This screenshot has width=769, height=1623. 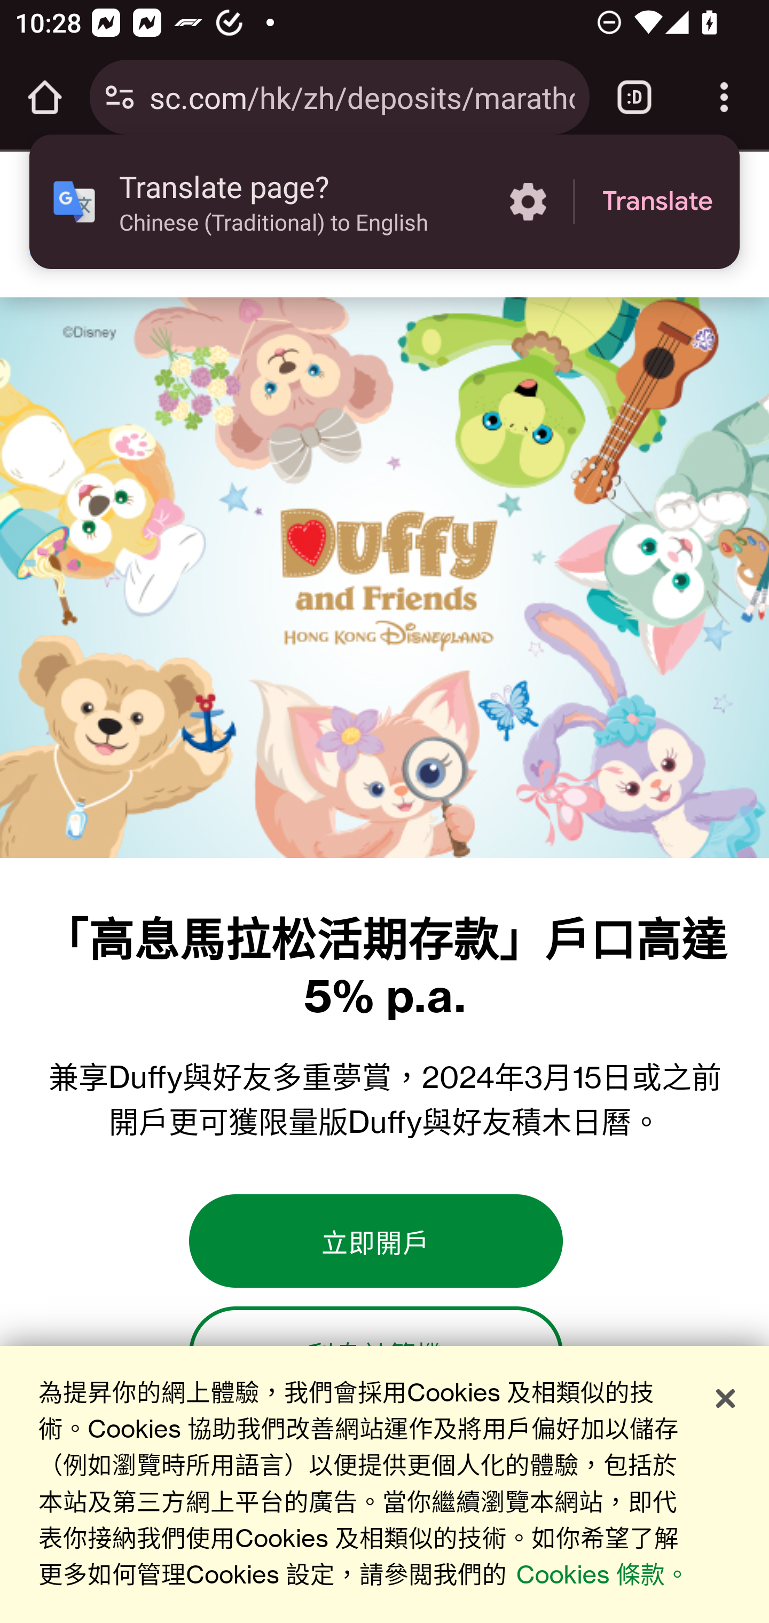 What do you see at coordinates (68, 224) in the screenshot?
I see `Standard Chartered` at bounding box center [68, 224].